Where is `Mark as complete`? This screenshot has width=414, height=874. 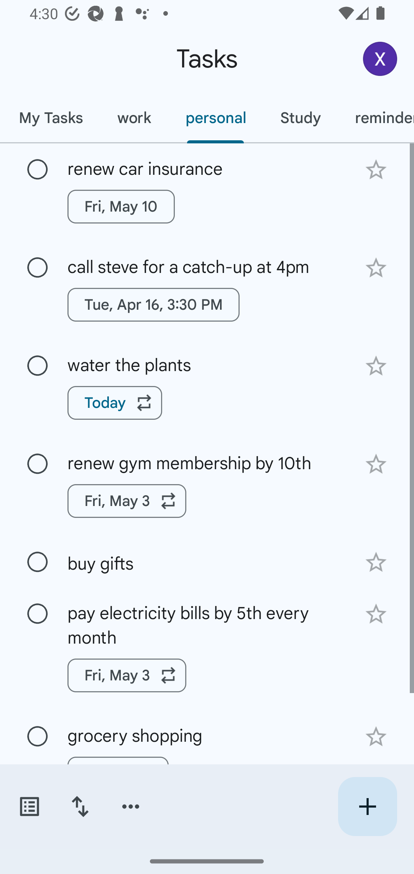 Mark as complete is located at coordinates (38, 562).